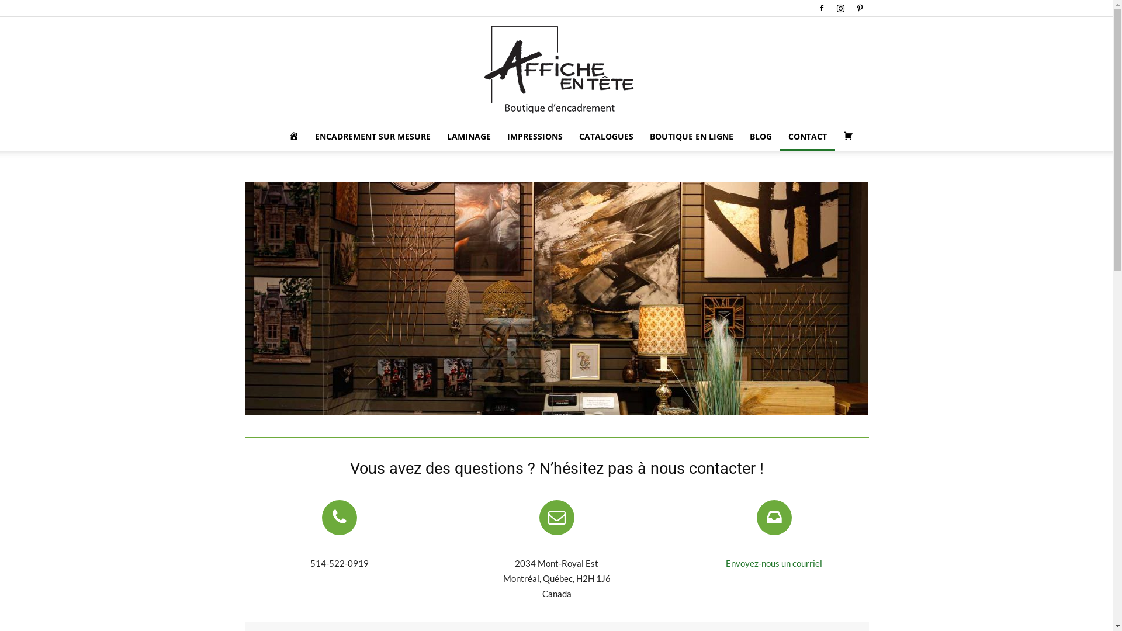 The height and width of the screenshot is (631, 1122). I want to click on CONTACT, so click(807, 137).